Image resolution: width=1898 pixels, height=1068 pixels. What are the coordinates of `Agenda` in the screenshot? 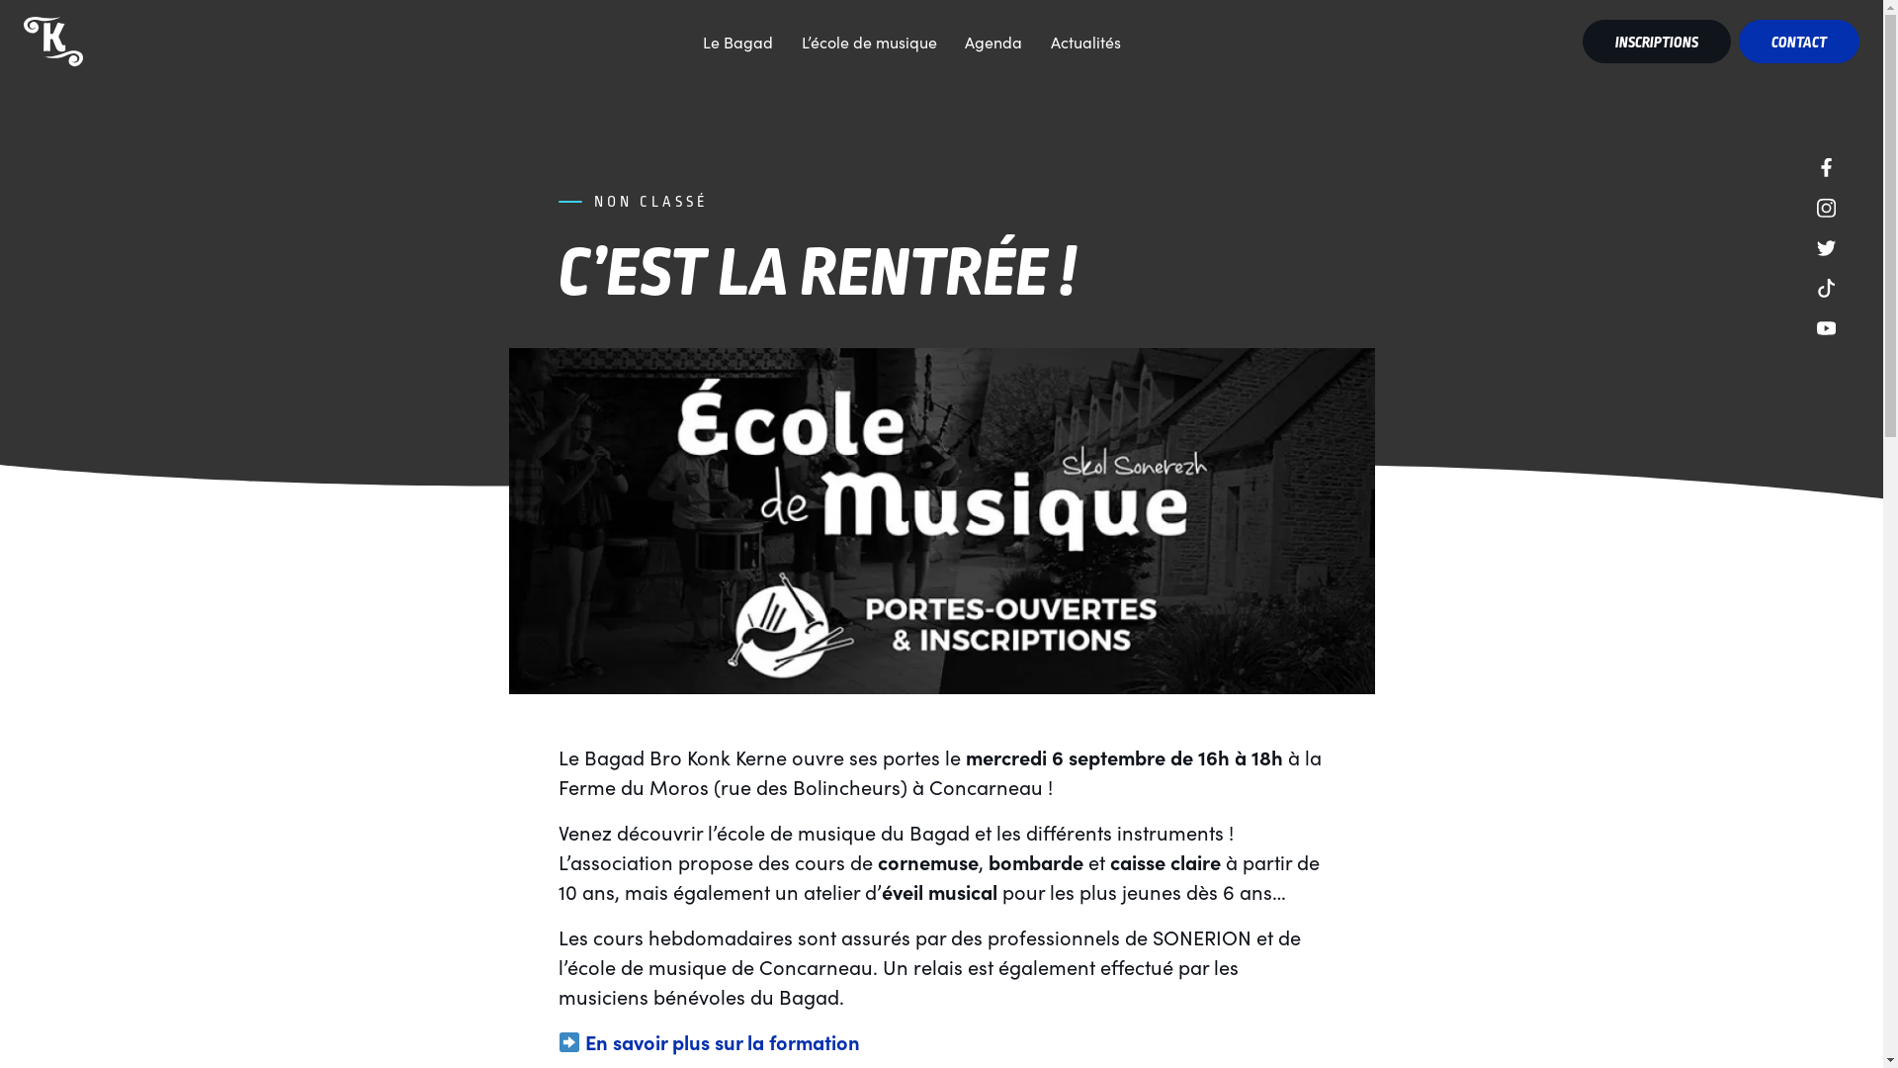 It's located at (994, 42).